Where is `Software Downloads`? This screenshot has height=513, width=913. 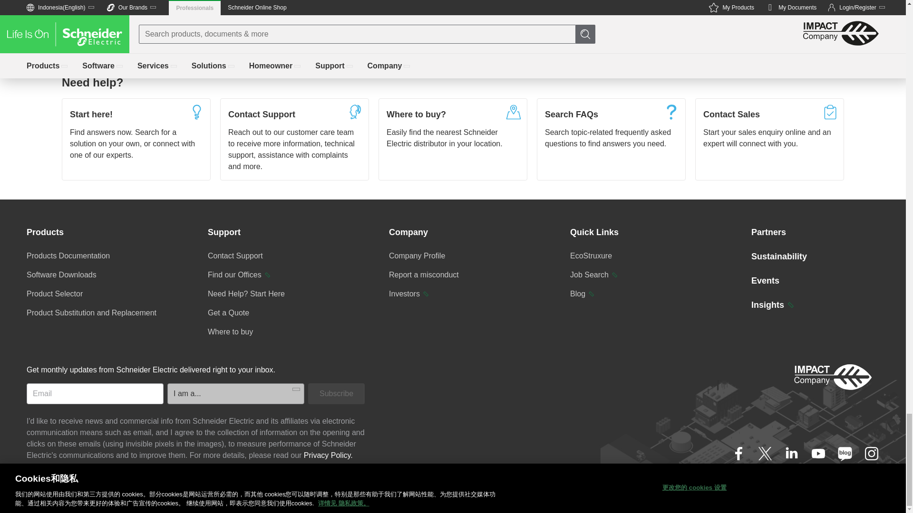
Software Downloads is located at coordinates (61, 275).